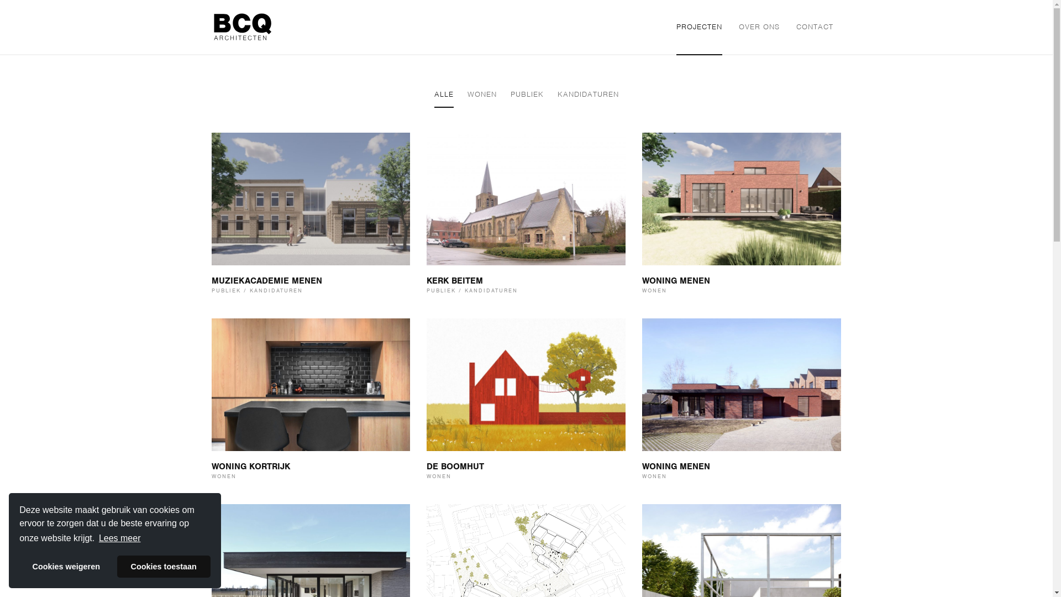  What do you see at coordinates (527, 95) in the screenshot?
I see `PUBLIEK` at bounding box center [527, 95].